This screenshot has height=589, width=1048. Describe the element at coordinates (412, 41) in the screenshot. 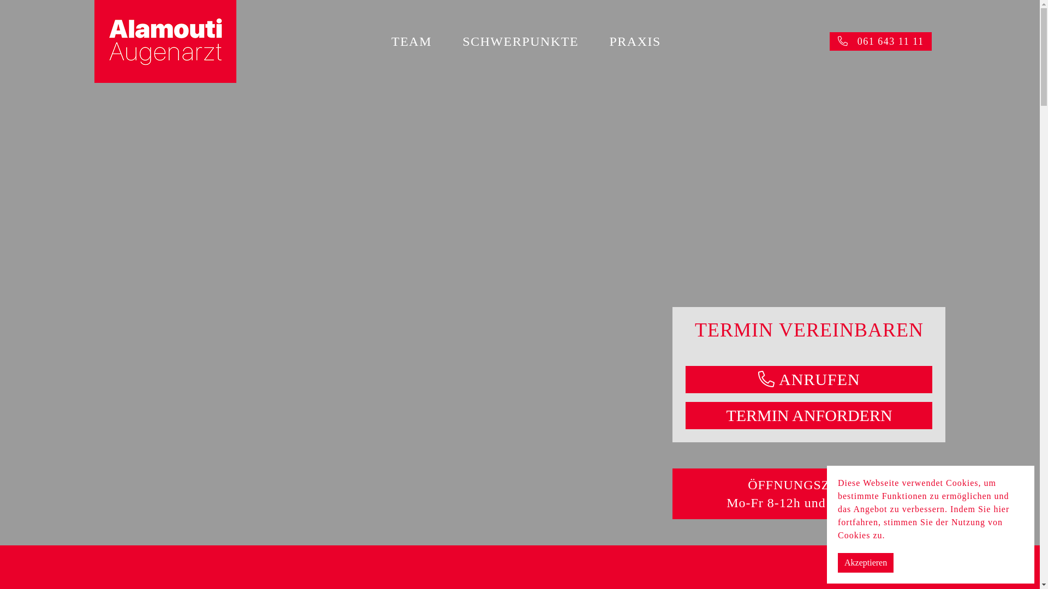

I see `TEAM` at that location.